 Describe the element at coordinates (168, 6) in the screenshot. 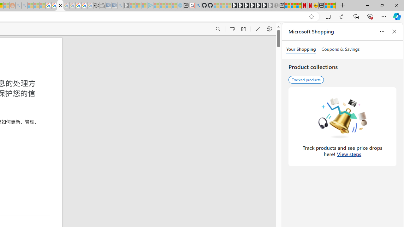

I see `Microsoft Start - Sleeping` at that location.